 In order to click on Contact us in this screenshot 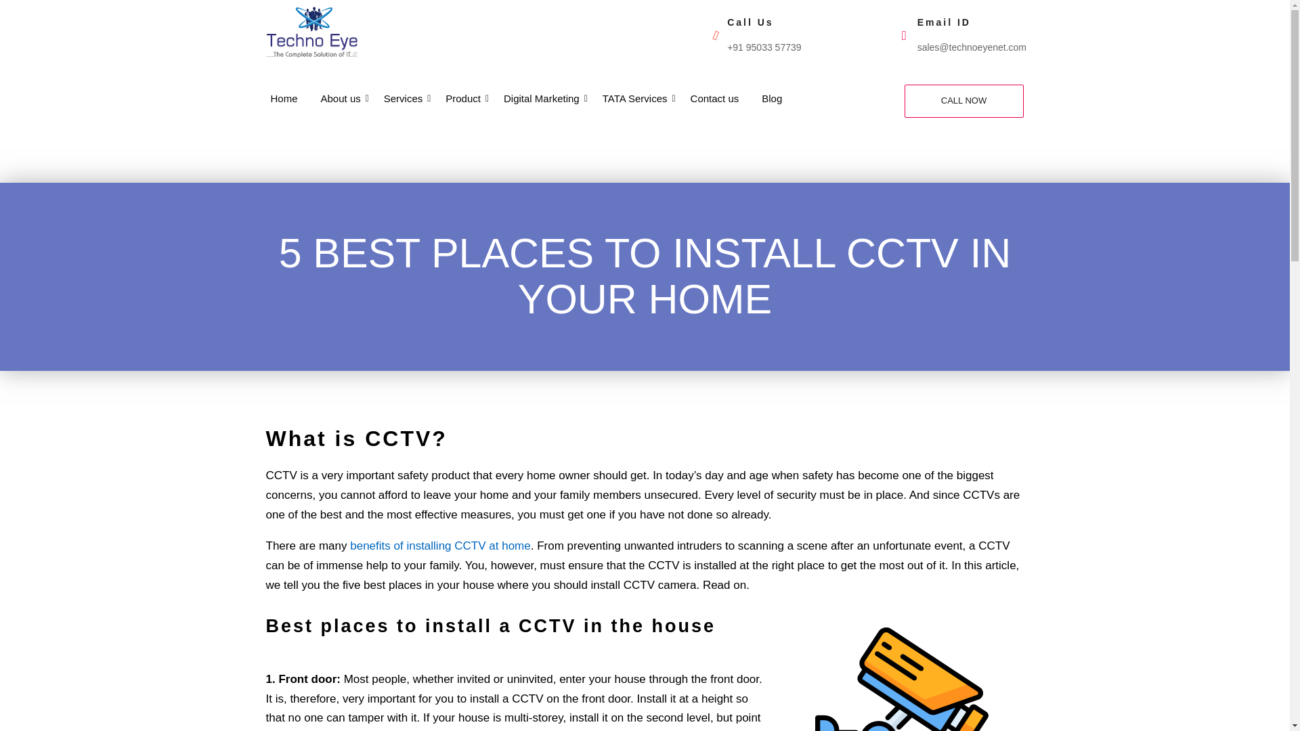, I will do `click(715, 99)`.